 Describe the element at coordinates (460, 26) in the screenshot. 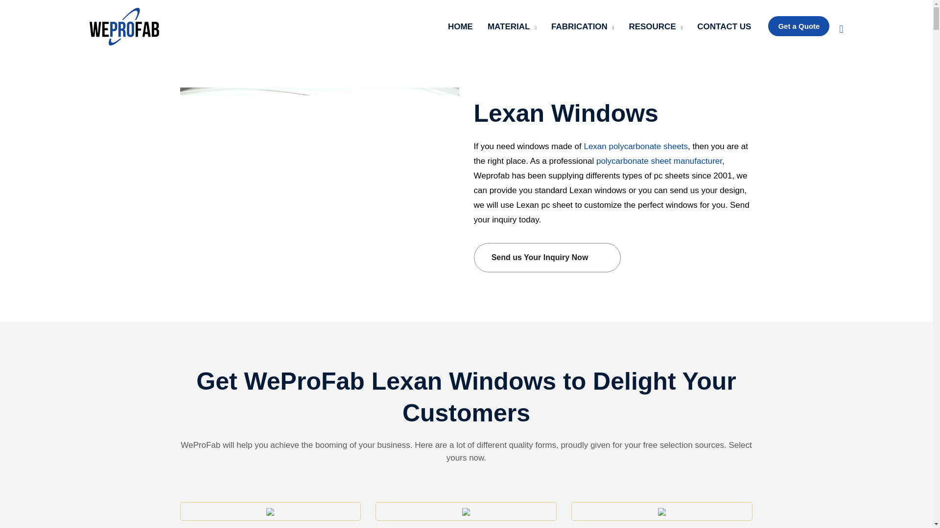

I see `HOME` at that location.